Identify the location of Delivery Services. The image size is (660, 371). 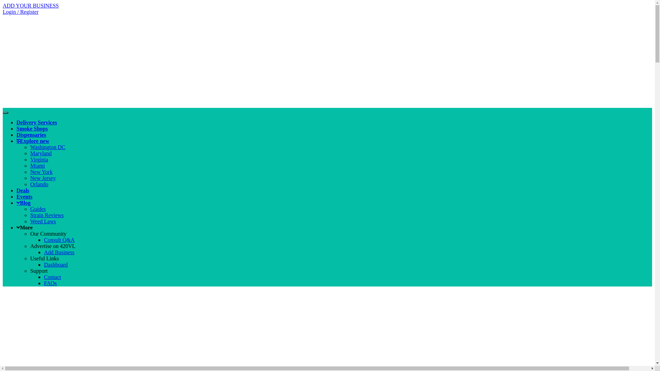
(37, 122).